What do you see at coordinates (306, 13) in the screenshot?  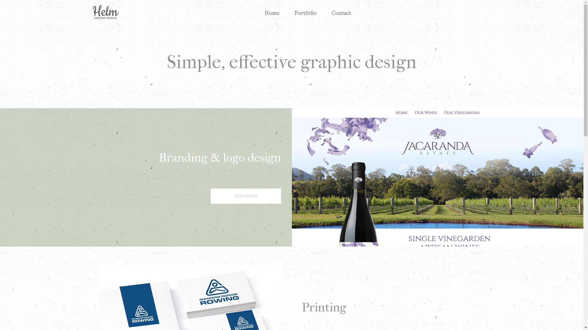 I see `Portfolio` at bounding box center [306, 13].